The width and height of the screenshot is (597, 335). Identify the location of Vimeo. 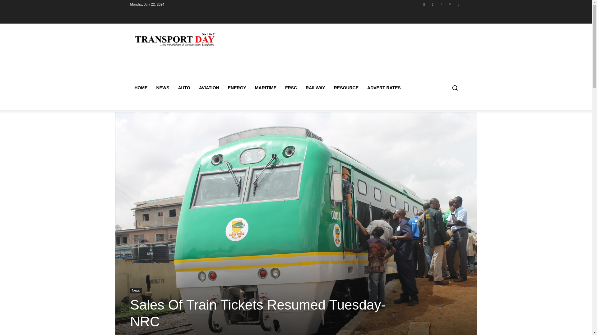
(450, 4).